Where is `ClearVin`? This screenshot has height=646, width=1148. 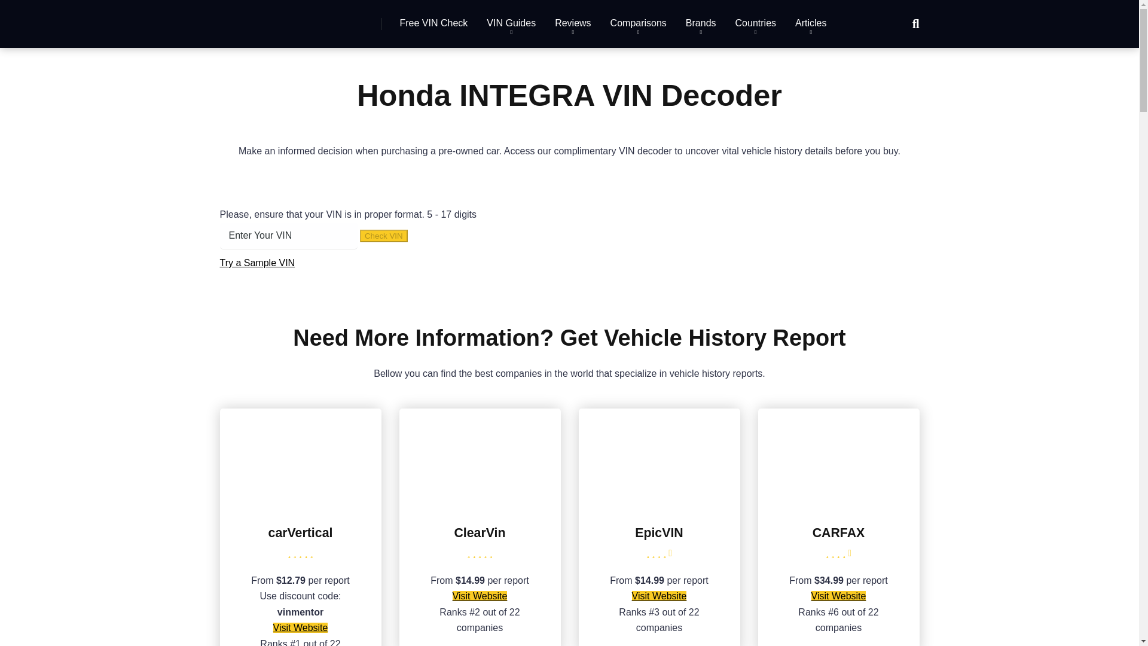 ClearVin is located at coordinates (479, 532).